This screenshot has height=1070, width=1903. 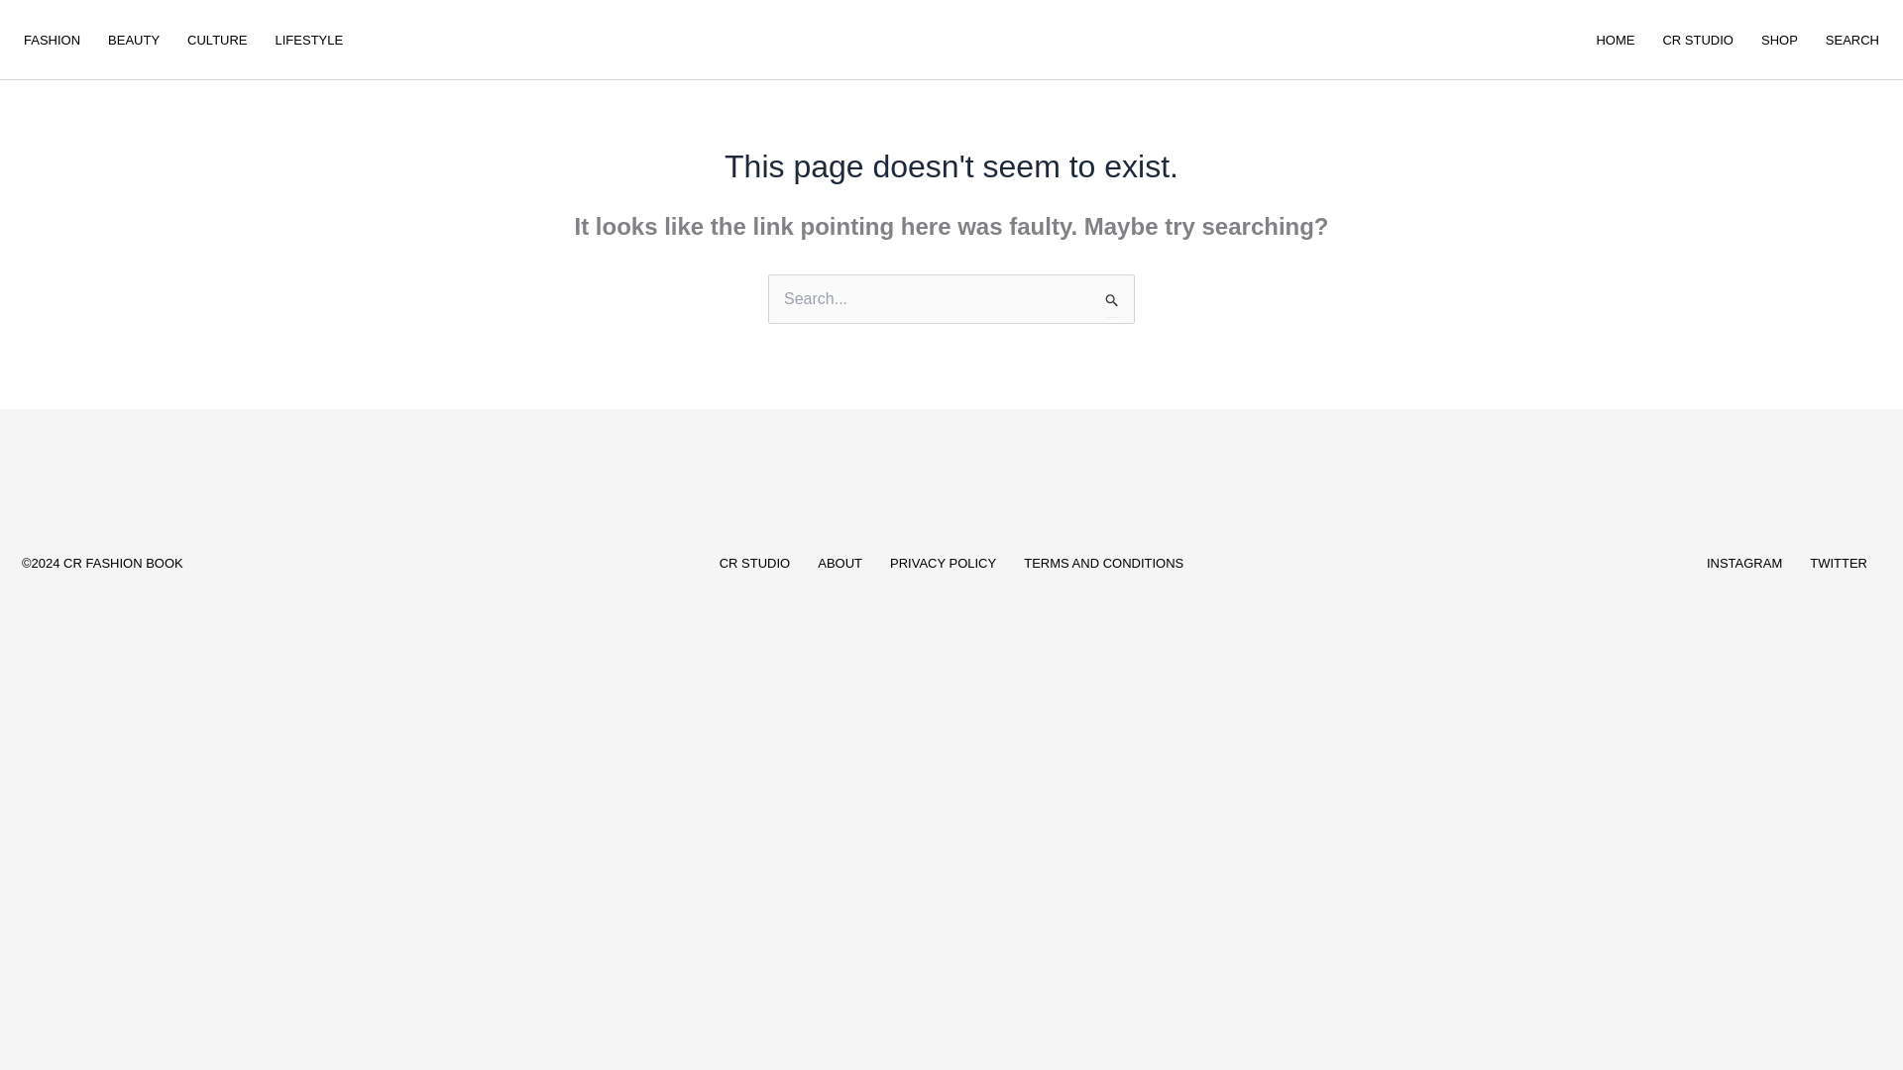 What do you see at coordinates (133, 40) in the screenshot?
I see `BEAUTY` at bounding box center [133, 40].